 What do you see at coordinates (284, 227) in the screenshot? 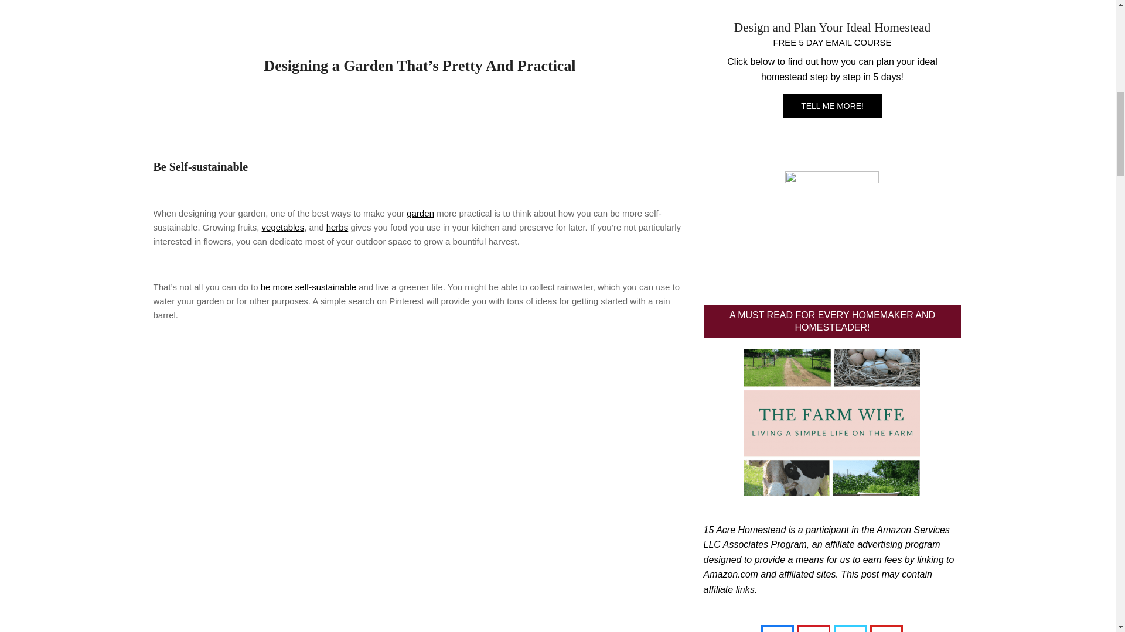
I see `vegetables` at bounding box center [284, 227].